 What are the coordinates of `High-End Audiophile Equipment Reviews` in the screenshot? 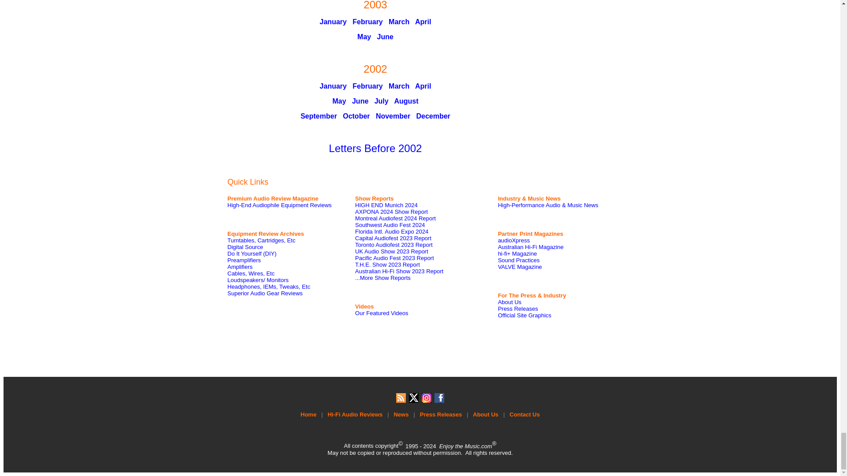 It's located at (280, 205).